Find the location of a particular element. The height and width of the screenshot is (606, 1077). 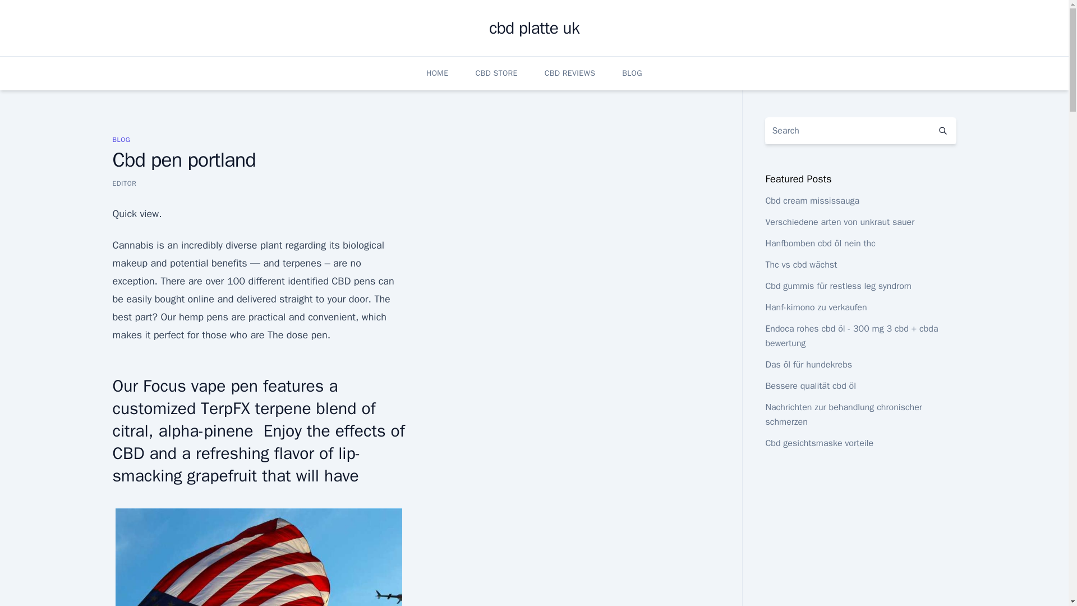

CBD STORE is located at coordinates (496, 73).